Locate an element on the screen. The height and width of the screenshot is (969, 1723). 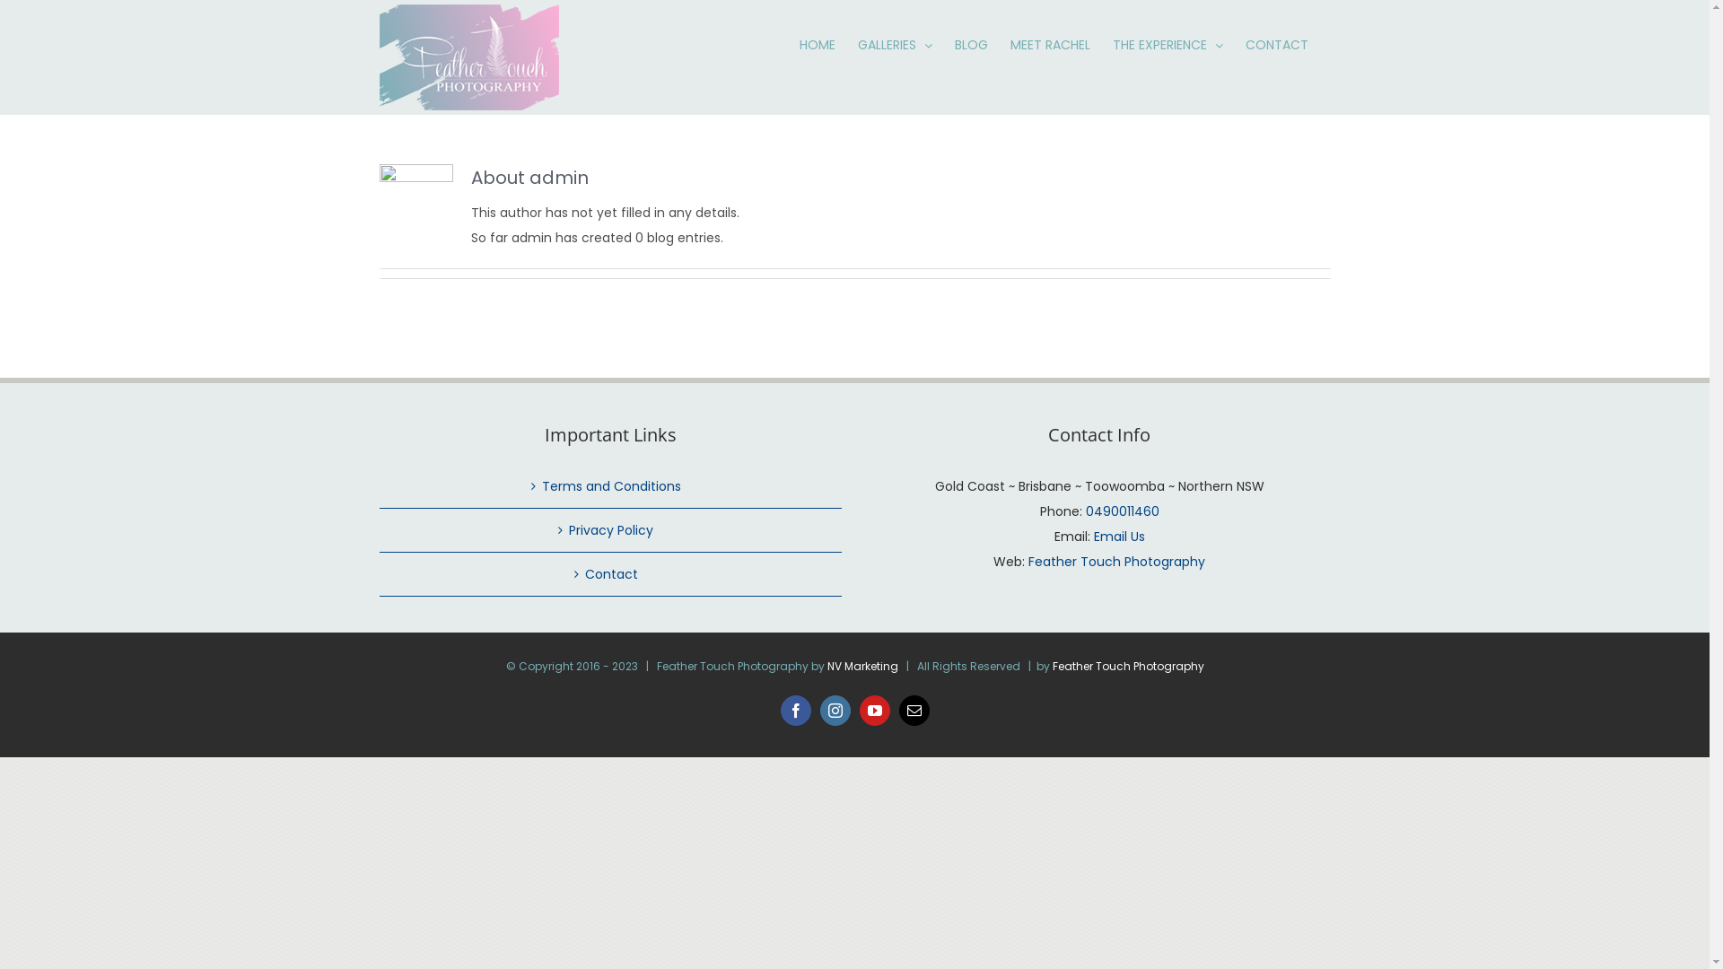
GALLERIES is located at coordinates (896, 43).